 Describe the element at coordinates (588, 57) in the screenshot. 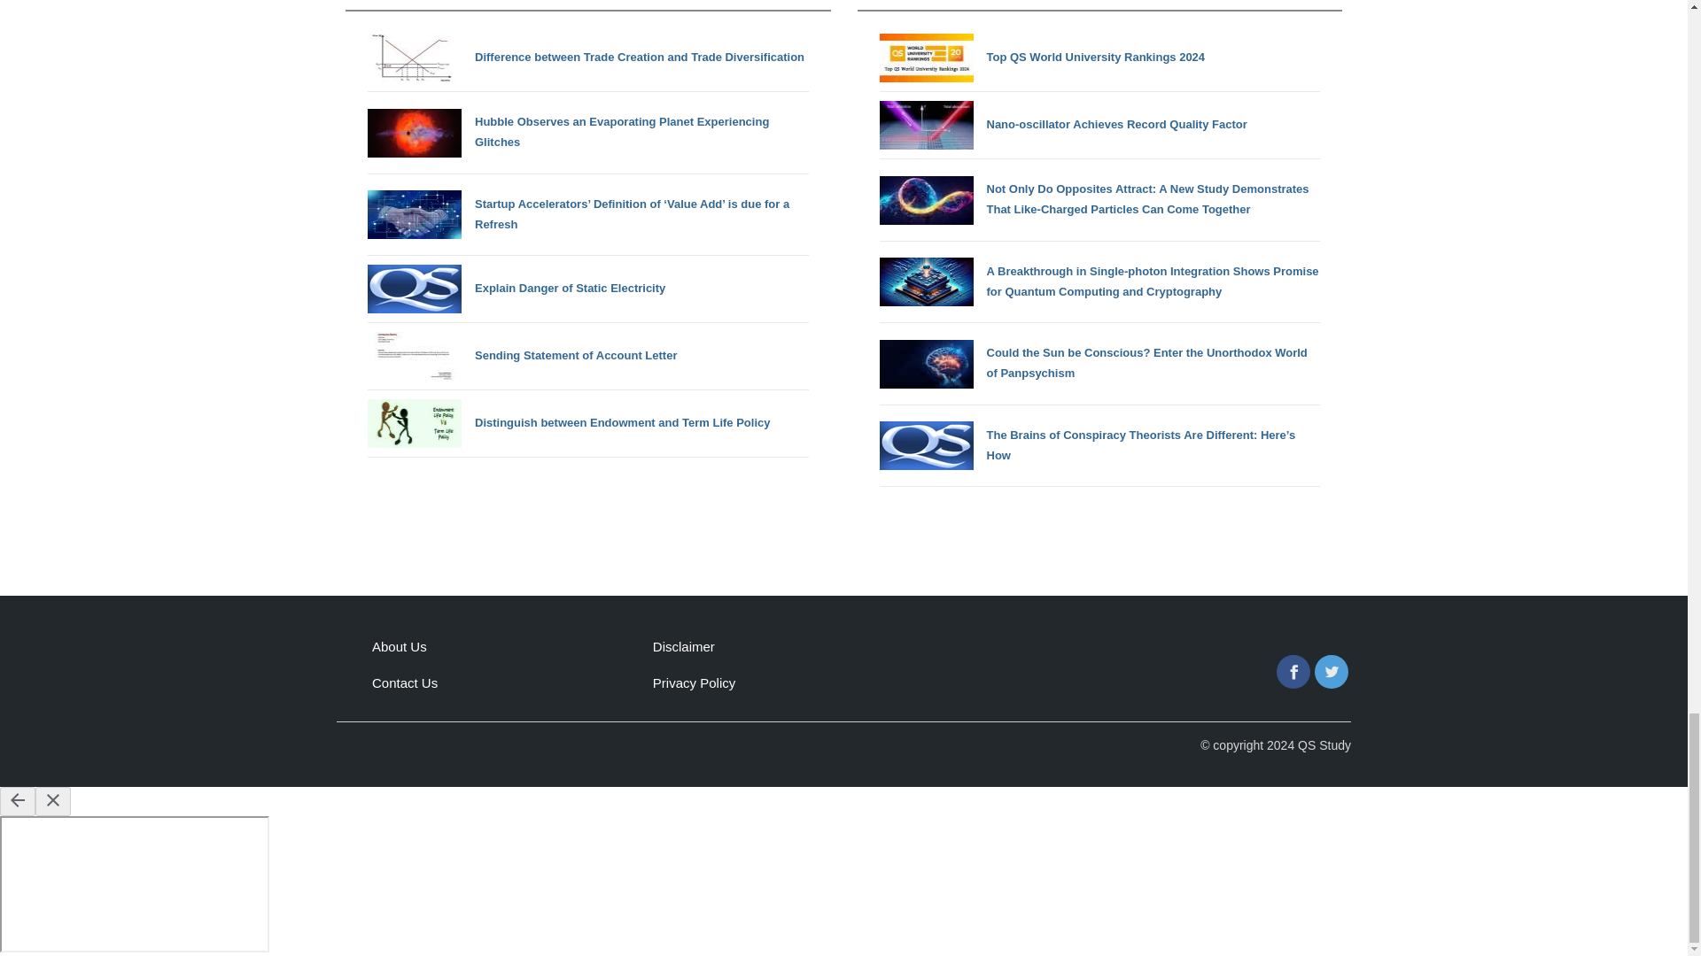

I see `Difference between Trade Creation and Trade Diversification` at that location.